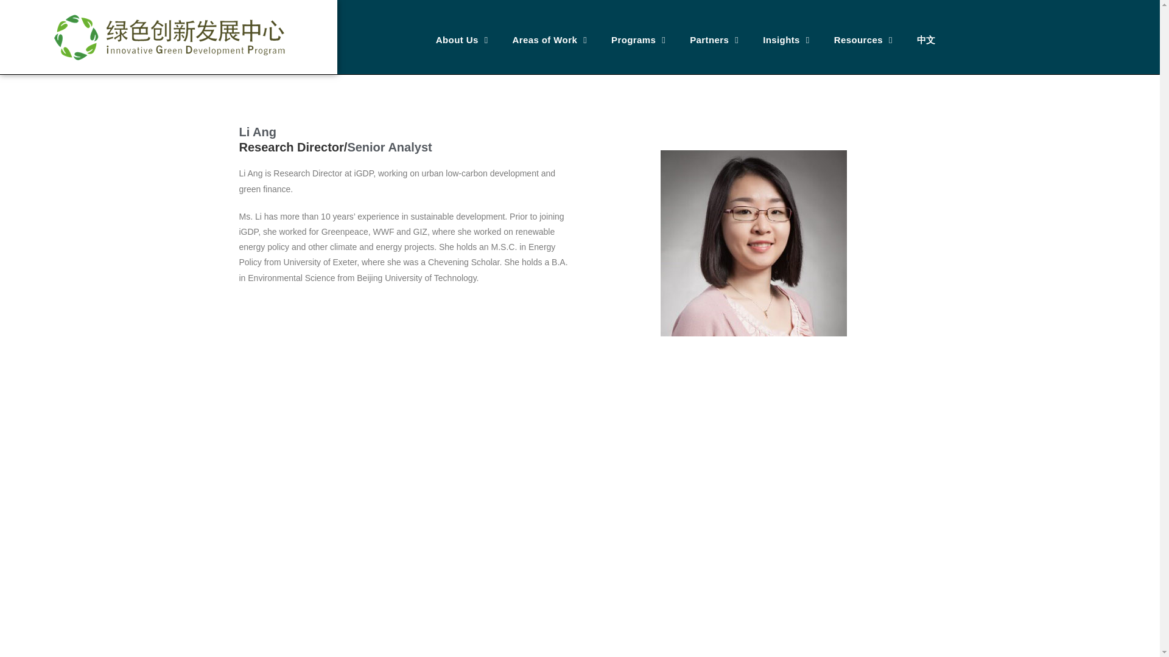  I want to click on Partners, so click(714, 40).